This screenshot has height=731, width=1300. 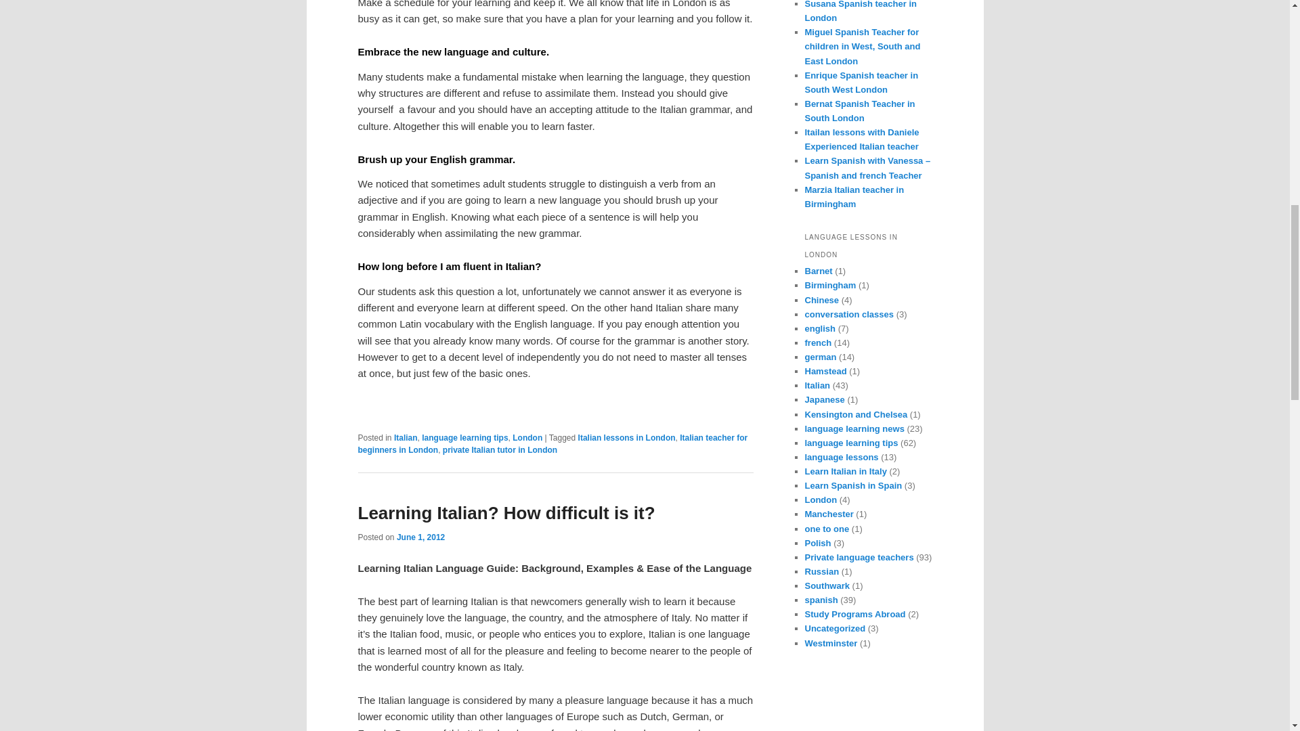 What do you see at coordinates (527, 438) in the screenshot?
I see `London` at bounding box center [527, 438].